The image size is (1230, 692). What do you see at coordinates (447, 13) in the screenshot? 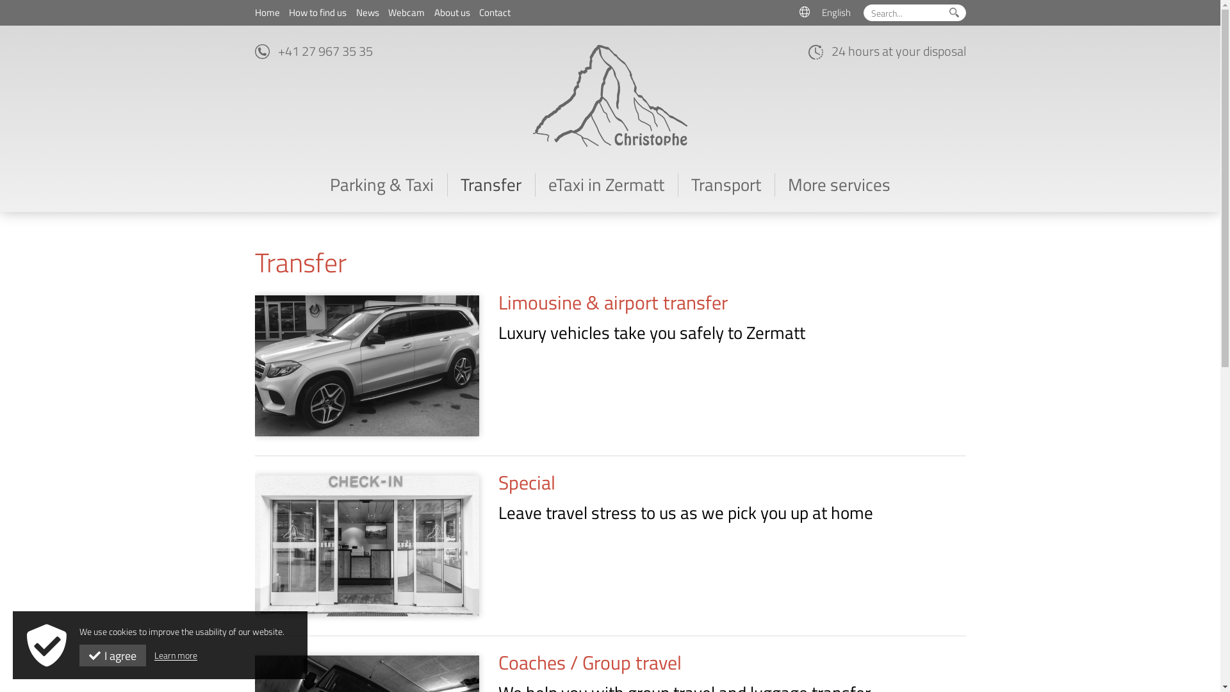
I see `About us` at bounding box center [447, 13].